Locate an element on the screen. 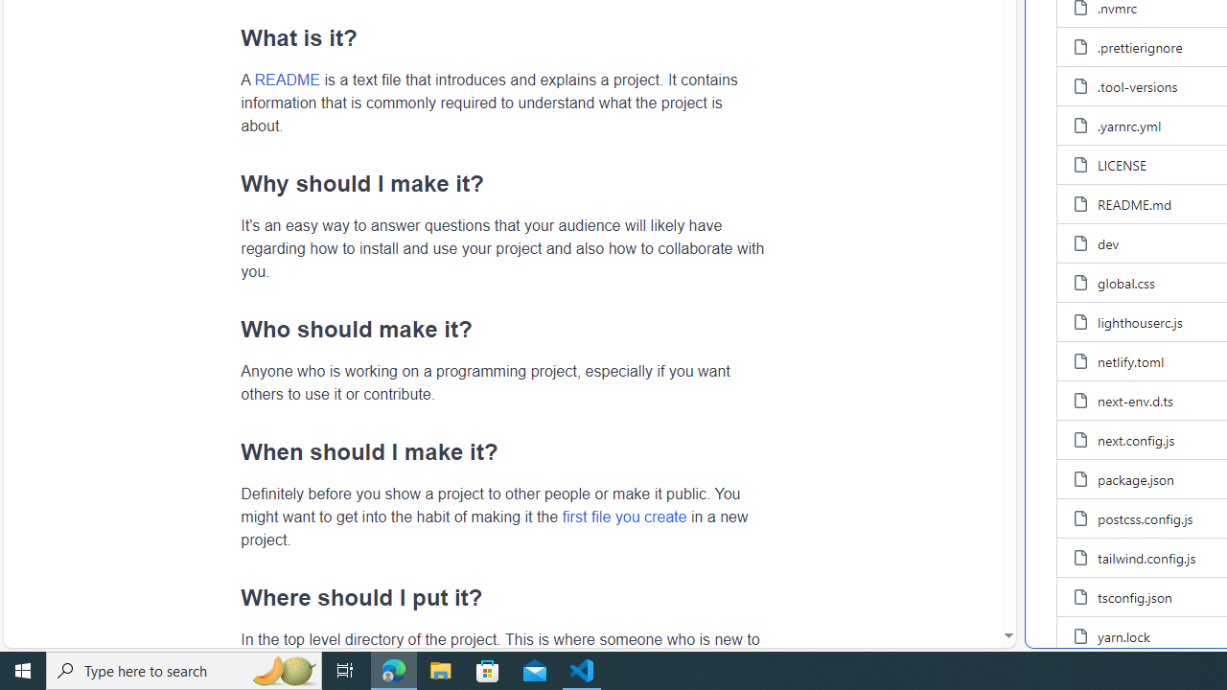  .prettierignore, (File) is located at coordinates (1140, 46).